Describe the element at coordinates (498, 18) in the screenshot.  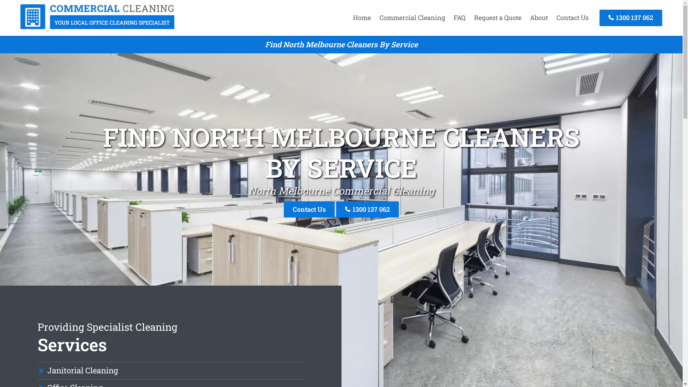
I see `Request a Quote` at that location.